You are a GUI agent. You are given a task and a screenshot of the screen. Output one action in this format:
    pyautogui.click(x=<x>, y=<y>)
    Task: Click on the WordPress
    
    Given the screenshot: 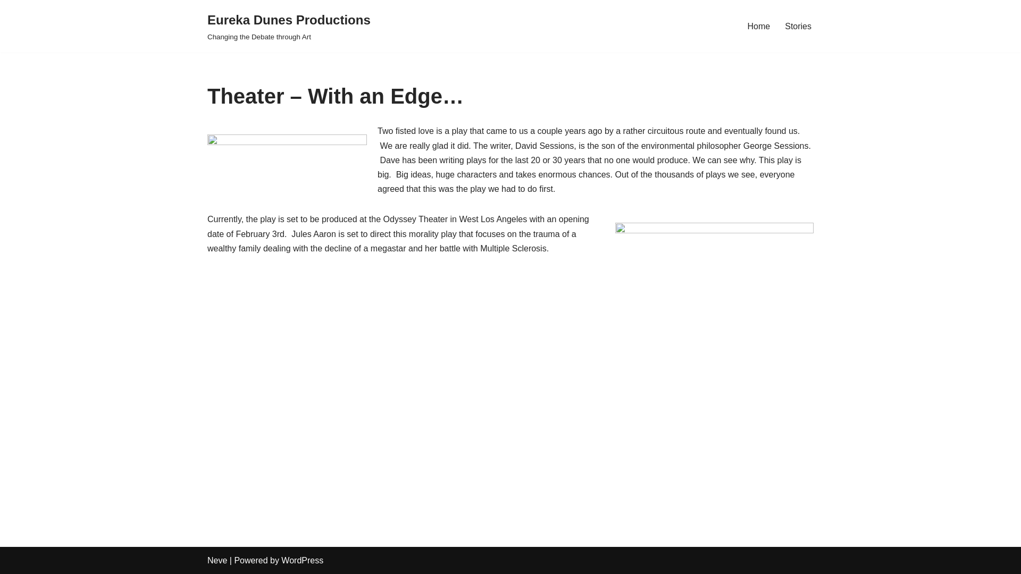 What is the action you would take?
    pyautogui.click(x=302, y=560)
    